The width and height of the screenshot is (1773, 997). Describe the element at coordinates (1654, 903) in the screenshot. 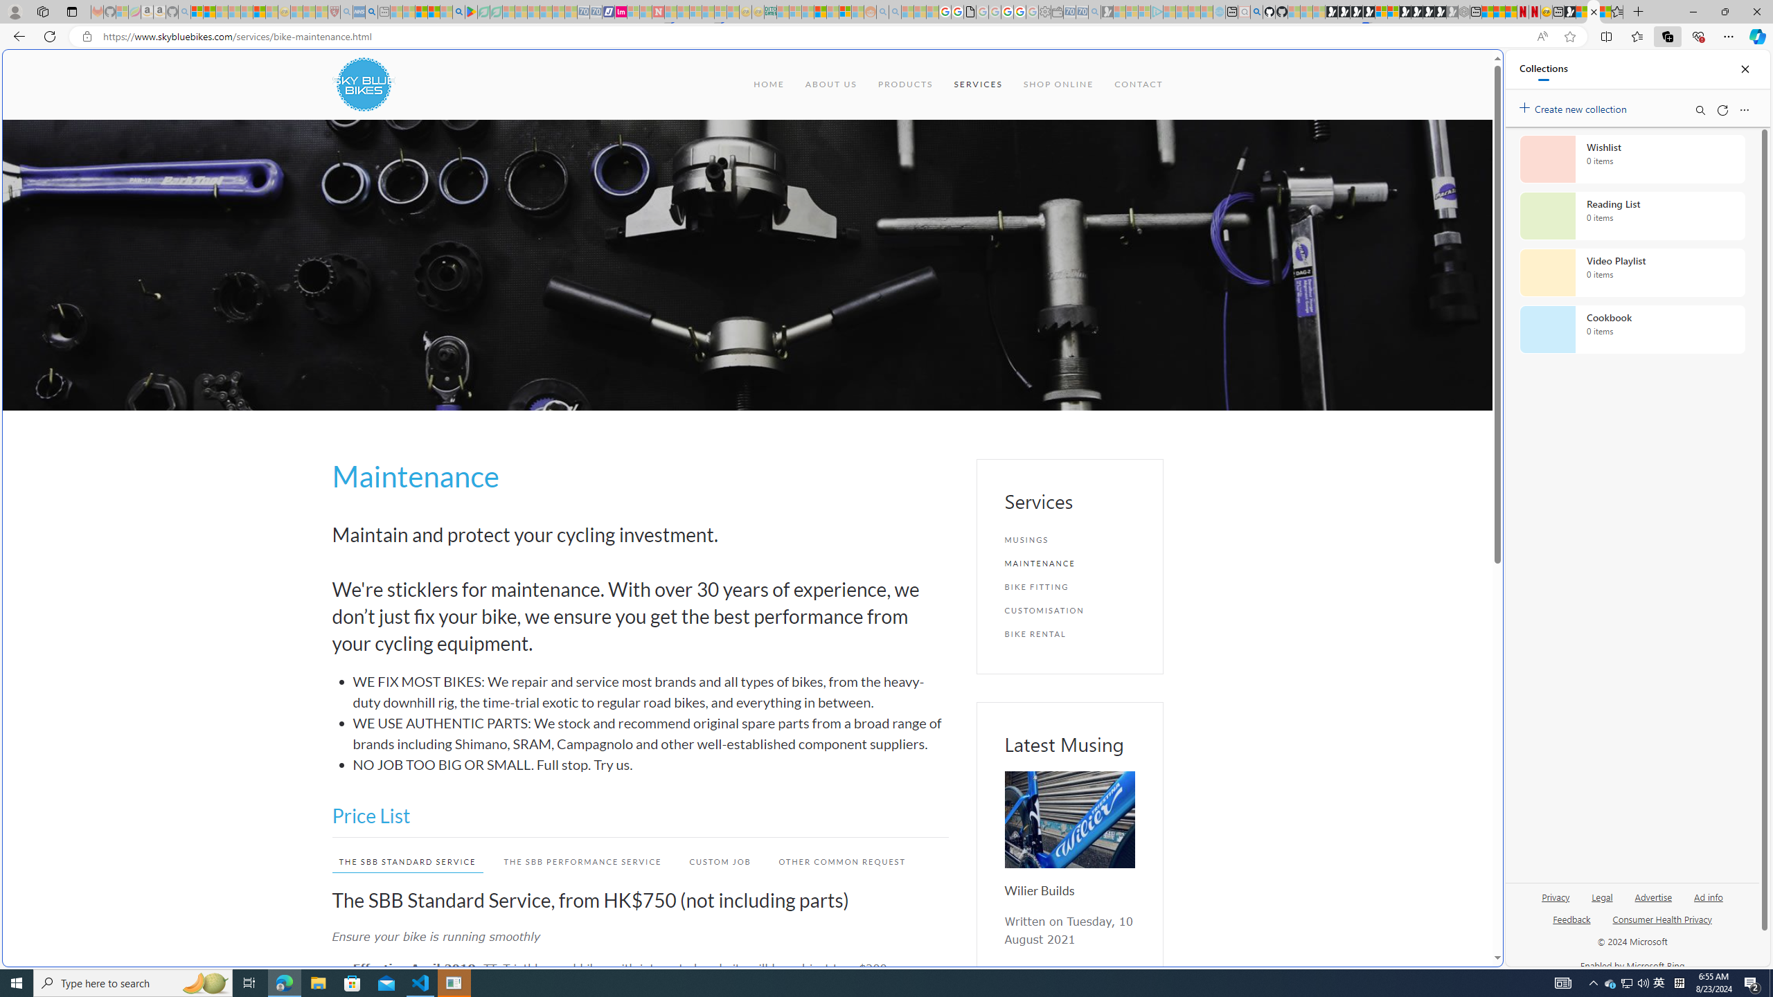

I see `Advertise` at that location.